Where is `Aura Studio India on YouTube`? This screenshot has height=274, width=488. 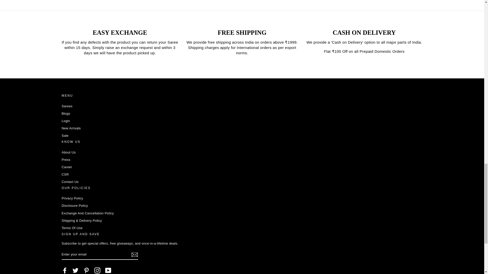 Aura Studio India on YouTube is located at coordinates (108, 270).